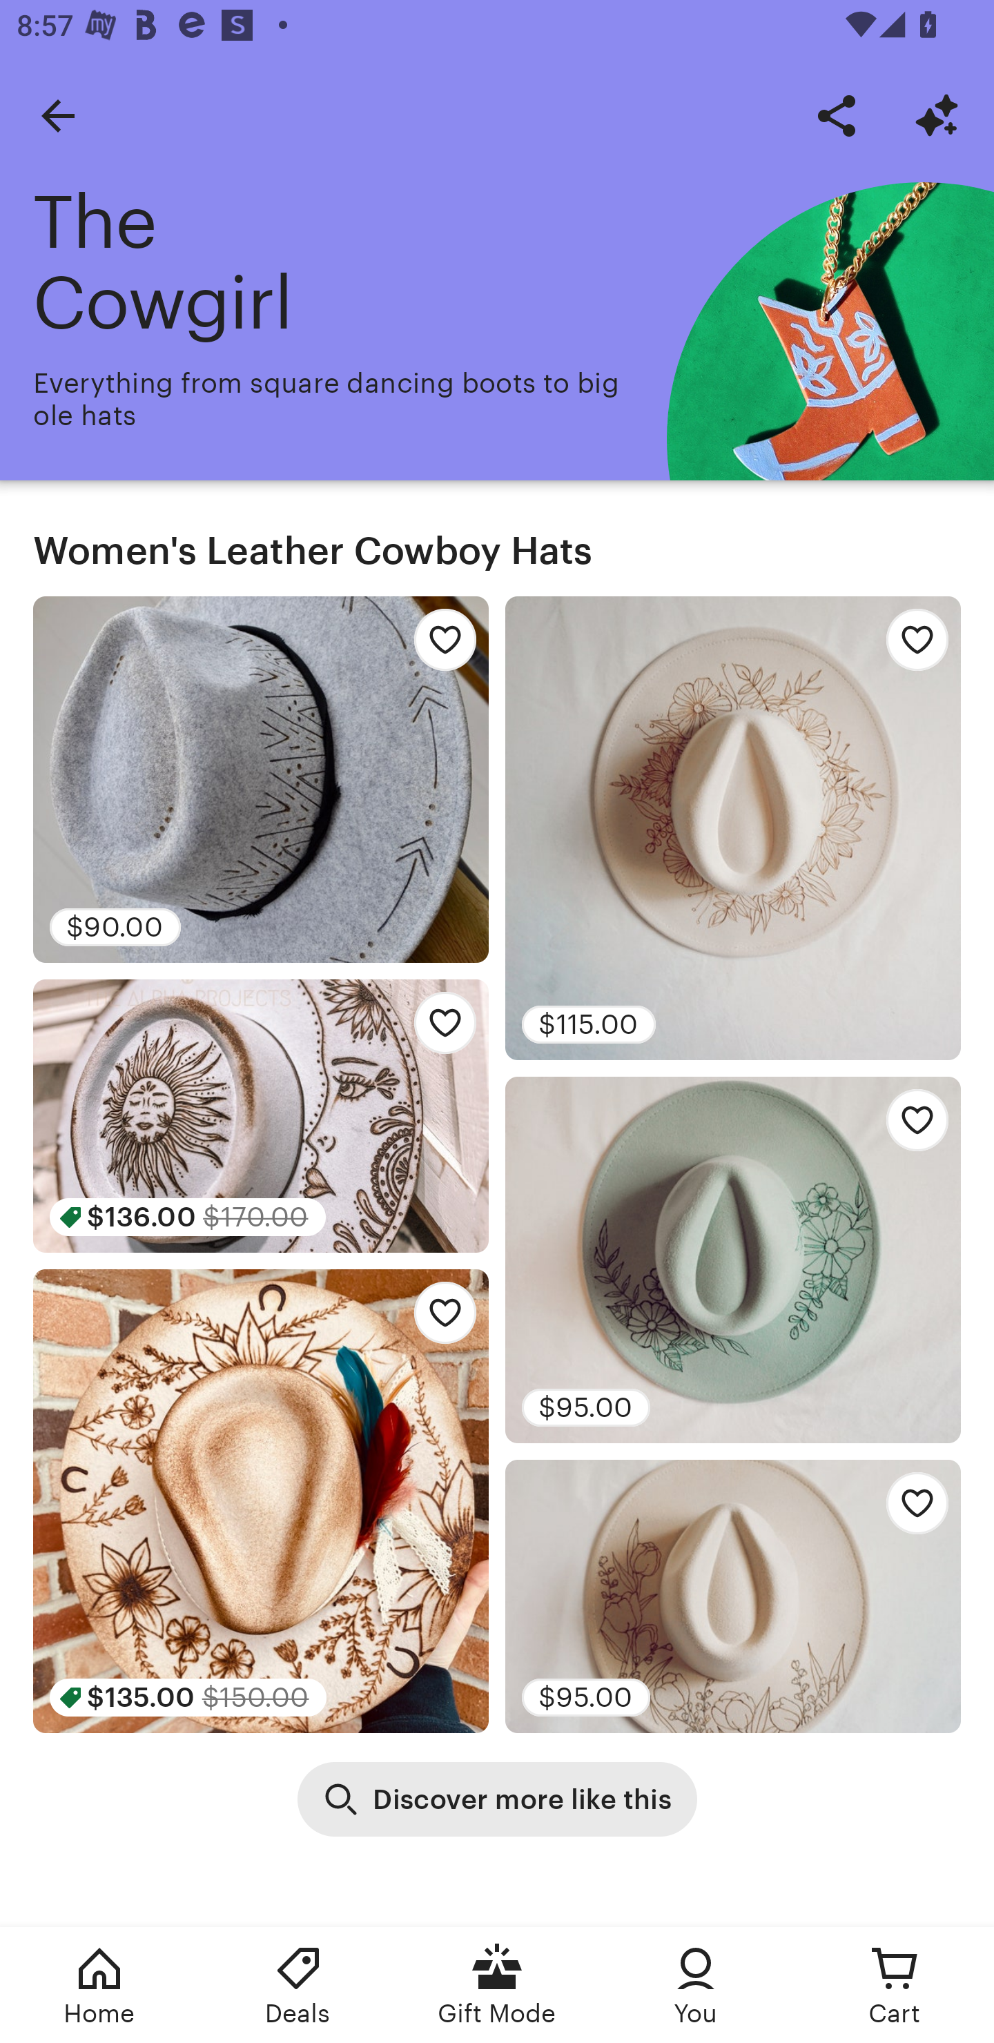 This screenshot has width=994, height=2043. I want to click on You, so click(696, 1985).